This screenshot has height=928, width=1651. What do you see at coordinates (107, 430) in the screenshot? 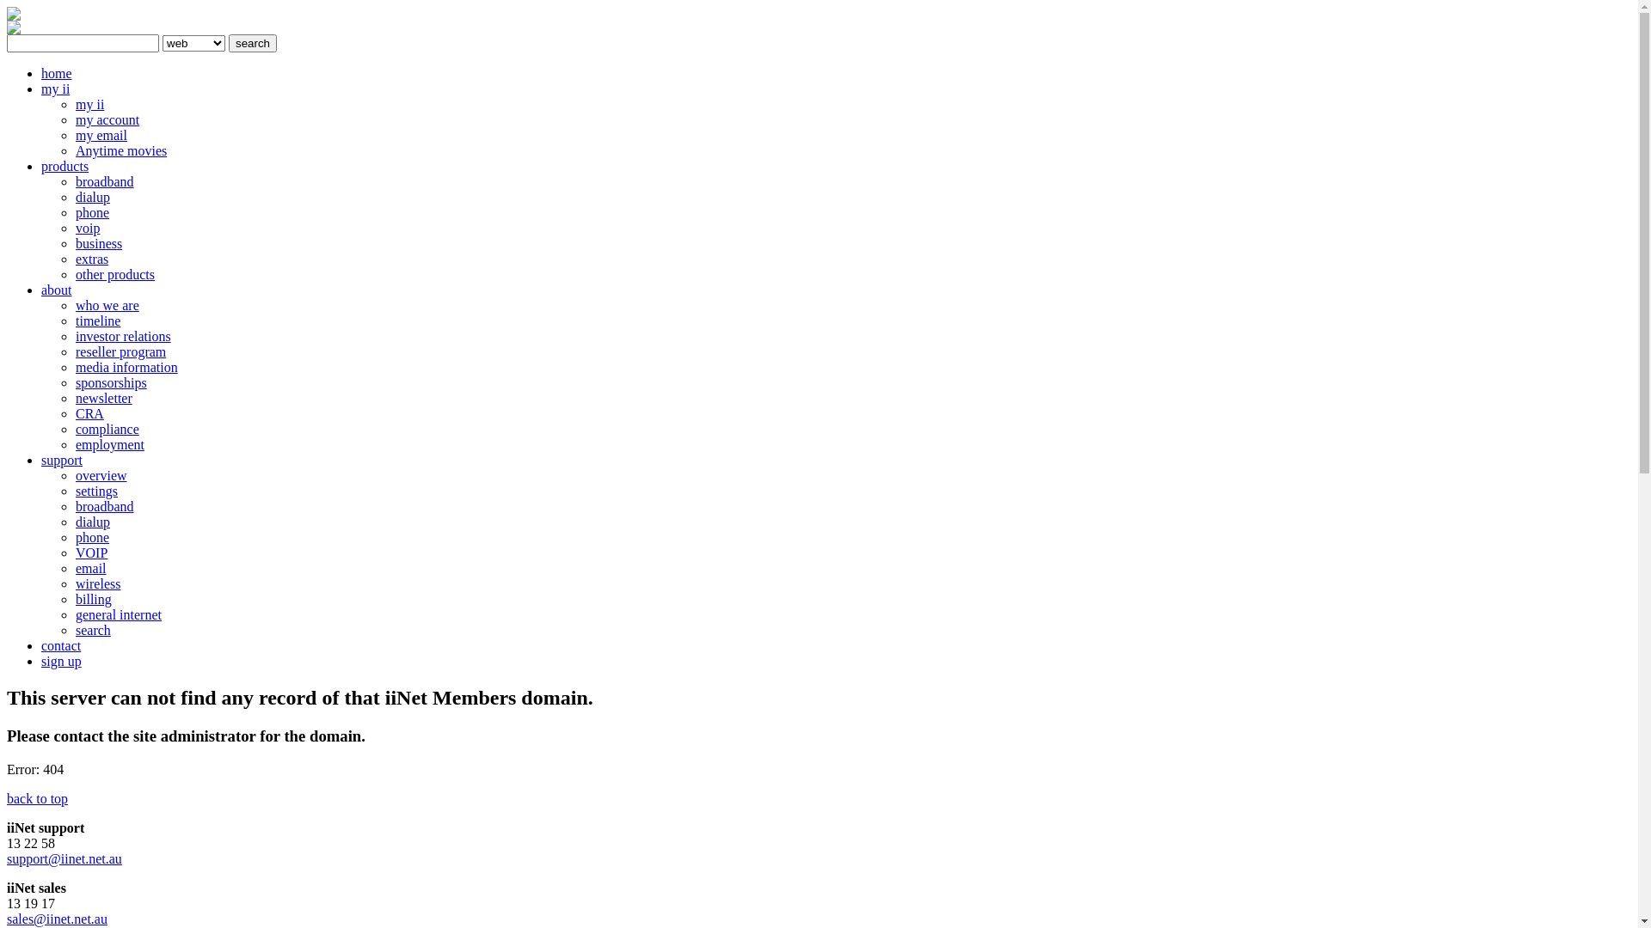
I see `compliance` at bounding box center [107, 430].